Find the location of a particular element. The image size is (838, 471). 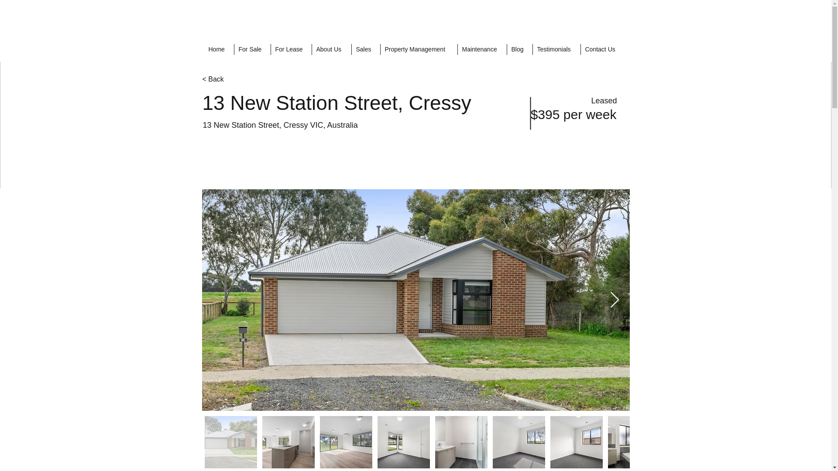

Sales is located at coordinates (365, 50).